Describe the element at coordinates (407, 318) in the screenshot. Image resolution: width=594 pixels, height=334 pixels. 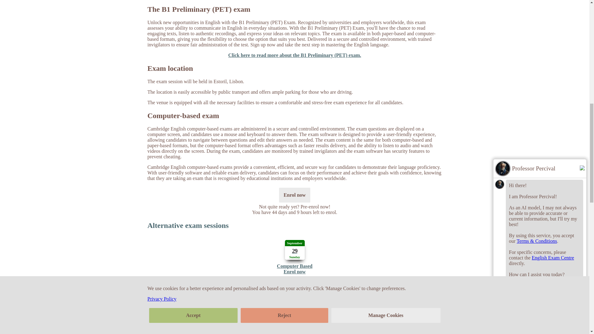
I see `Own it! Level 3 Student's Book with Practice Extra` at that location.